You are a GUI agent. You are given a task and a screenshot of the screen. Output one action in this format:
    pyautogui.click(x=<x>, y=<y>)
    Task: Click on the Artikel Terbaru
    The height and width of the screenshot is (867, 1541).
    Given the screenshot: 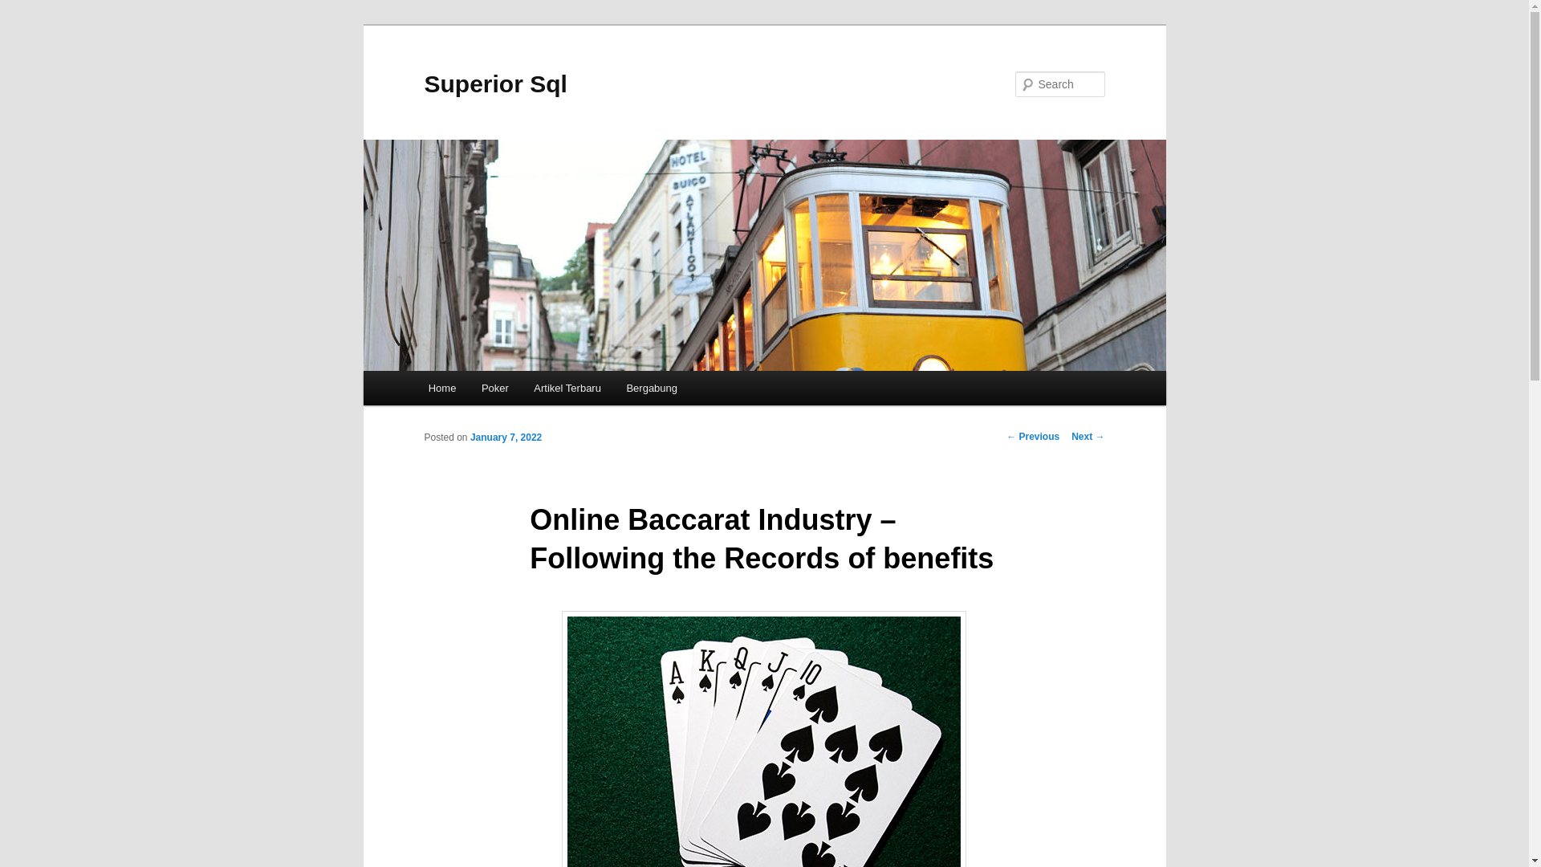 What is the action you would take?
    pyautogui.click(x=567, y=389)
    